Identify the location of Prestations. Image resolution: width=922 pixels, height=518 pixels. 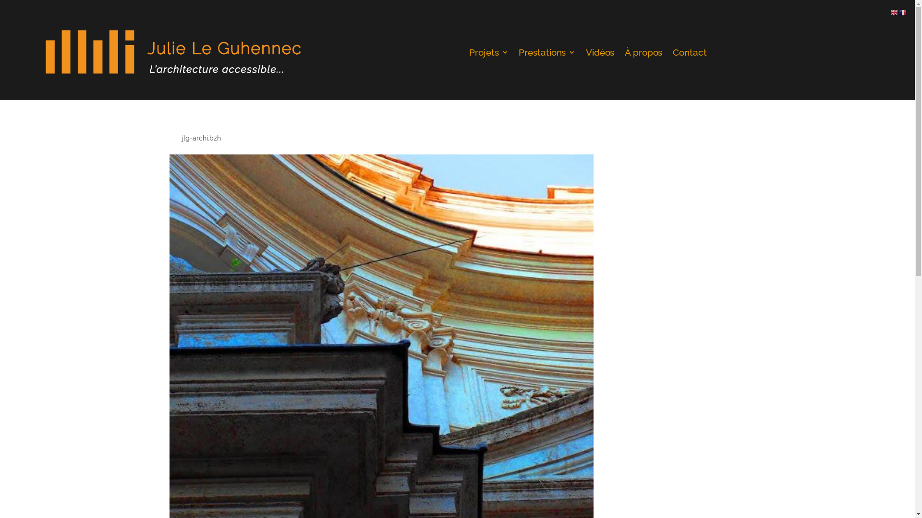
(547, 55).